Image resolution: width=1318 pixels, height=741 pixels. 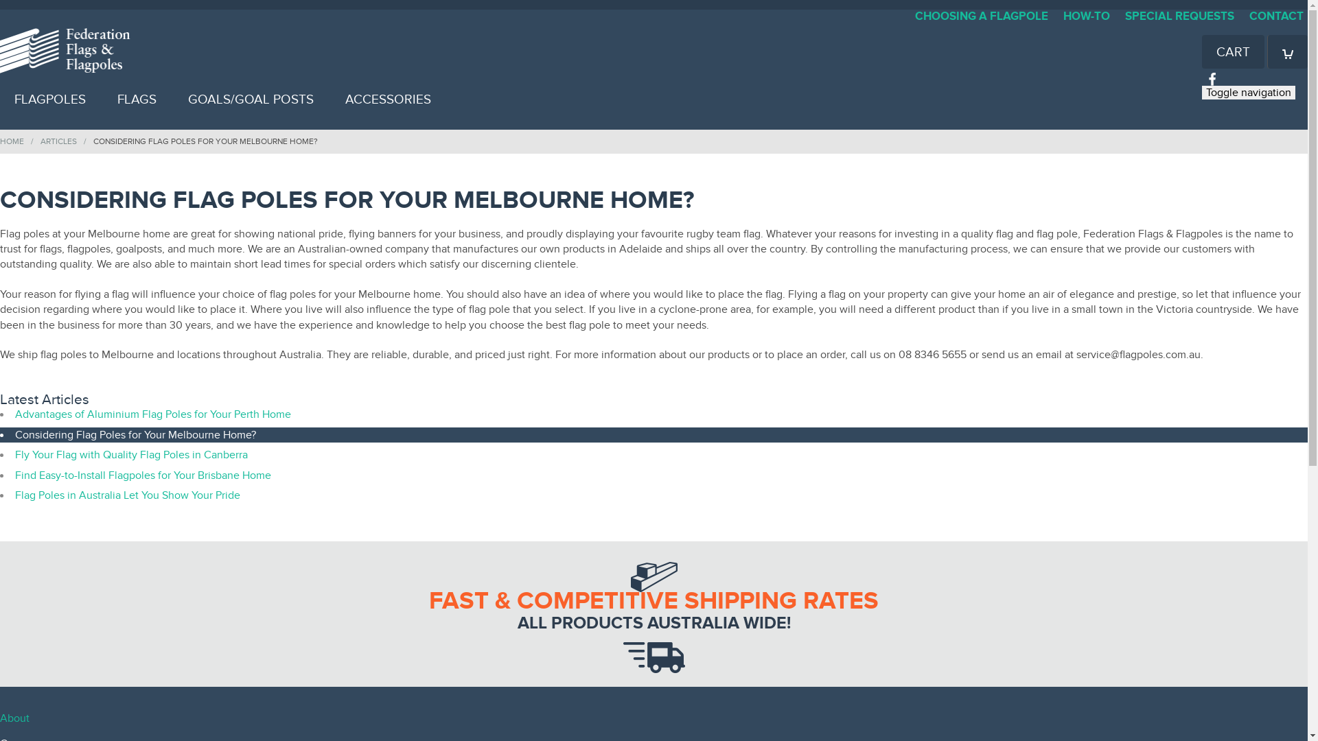 I want to click on Flag Poles in Australia Let You Show Your Pride, so click(x=128, y=495).